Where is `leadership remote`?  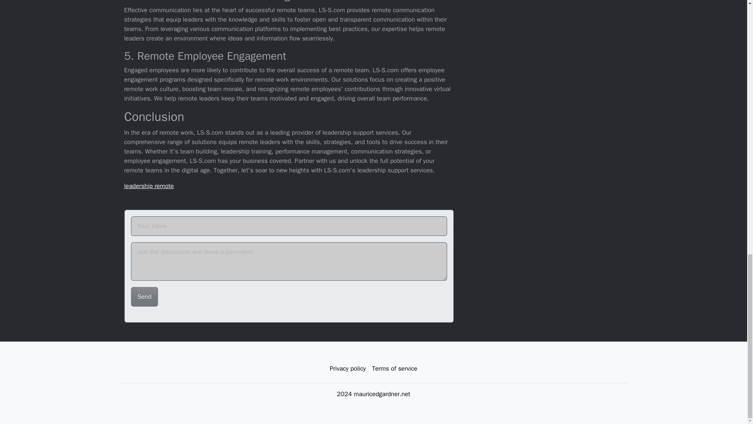
leadership remote is located at coordinates (149, 186).